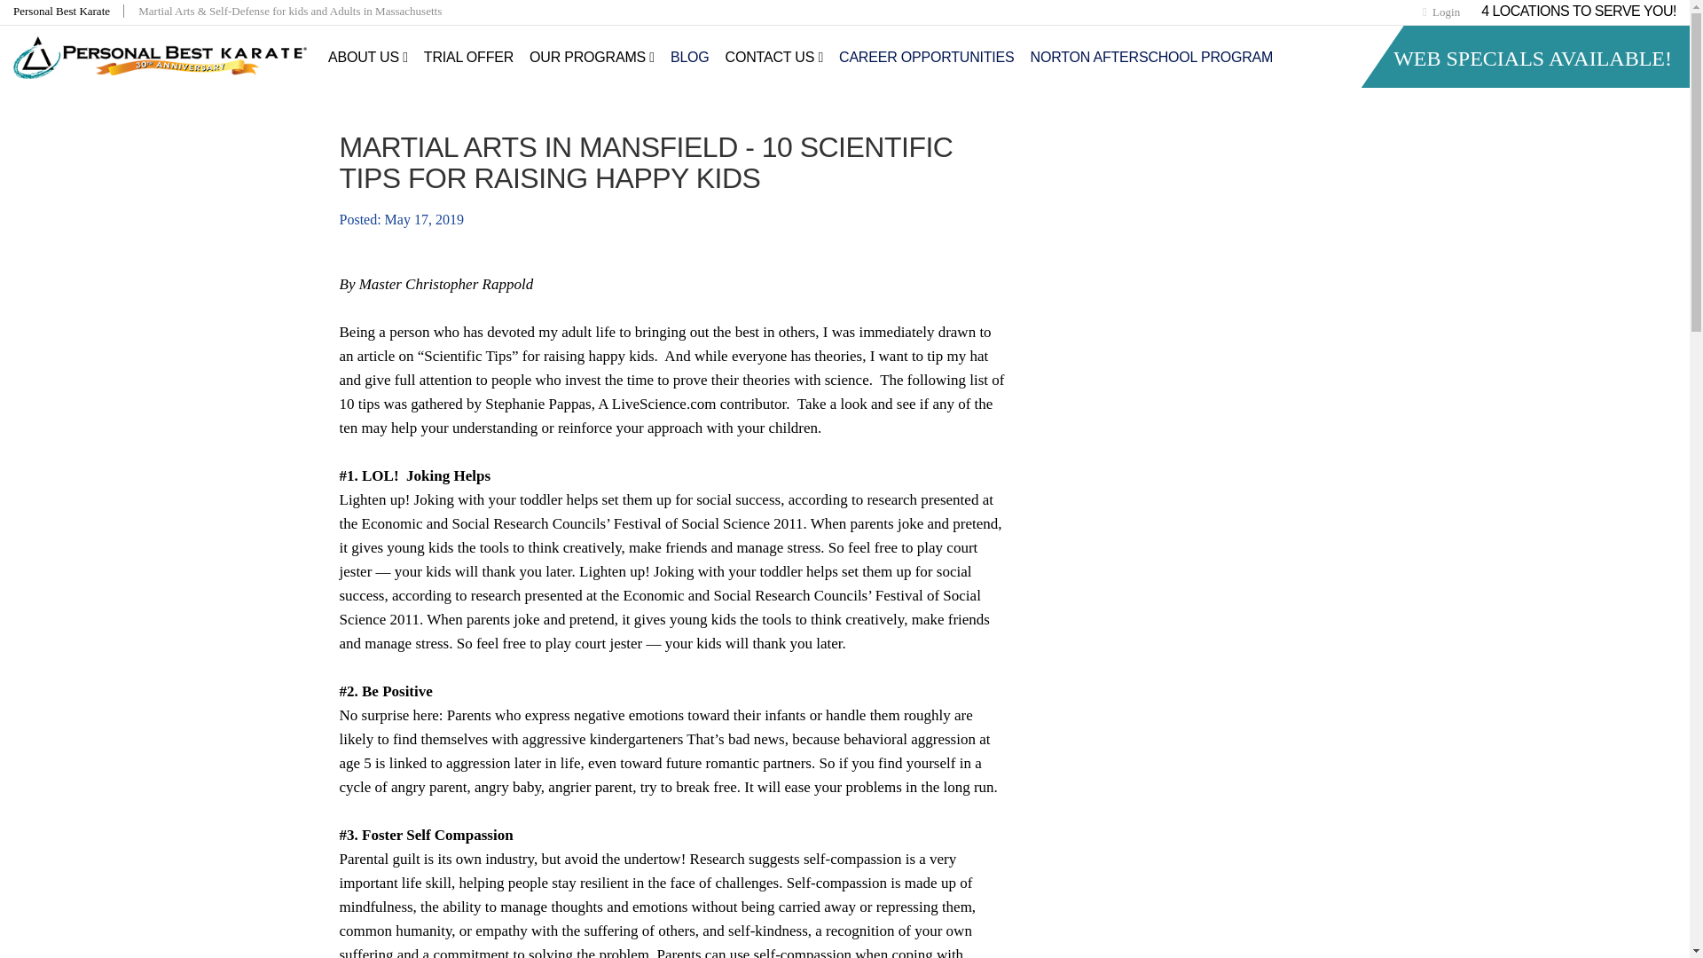 The width and height of the screenshot is (1703, 958). I want to click on CONTACT US, so click(773, 57).